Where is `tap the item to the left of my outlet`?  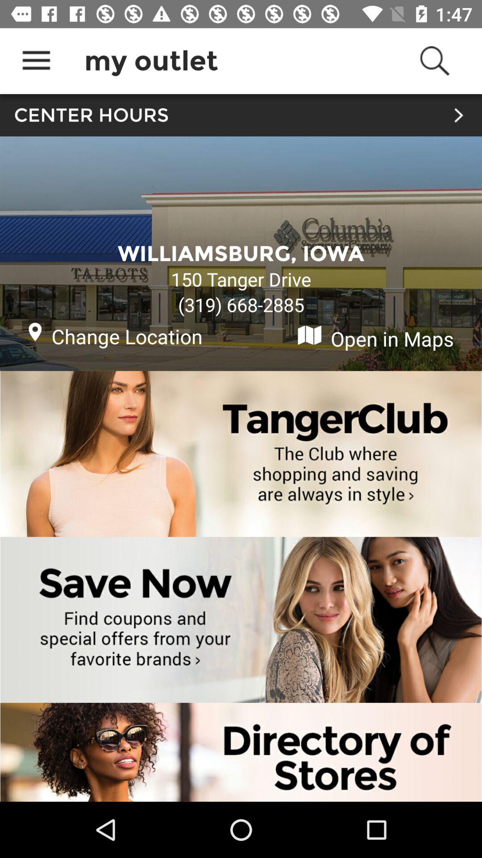 tap the item to the left of my outlet is located at coordinates (36, 61).